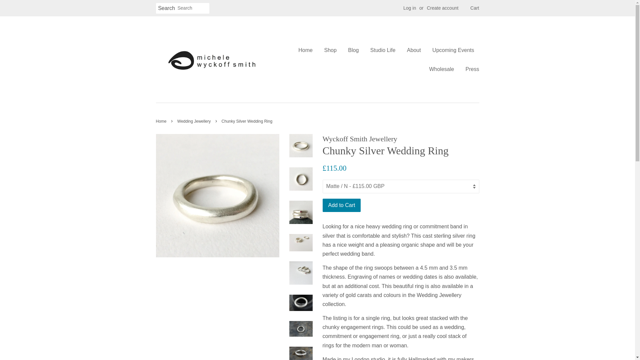 The image size is (640, 360). Describe the element at coordinates (409, 8) in the screenshot. I see `Log in` at that location.